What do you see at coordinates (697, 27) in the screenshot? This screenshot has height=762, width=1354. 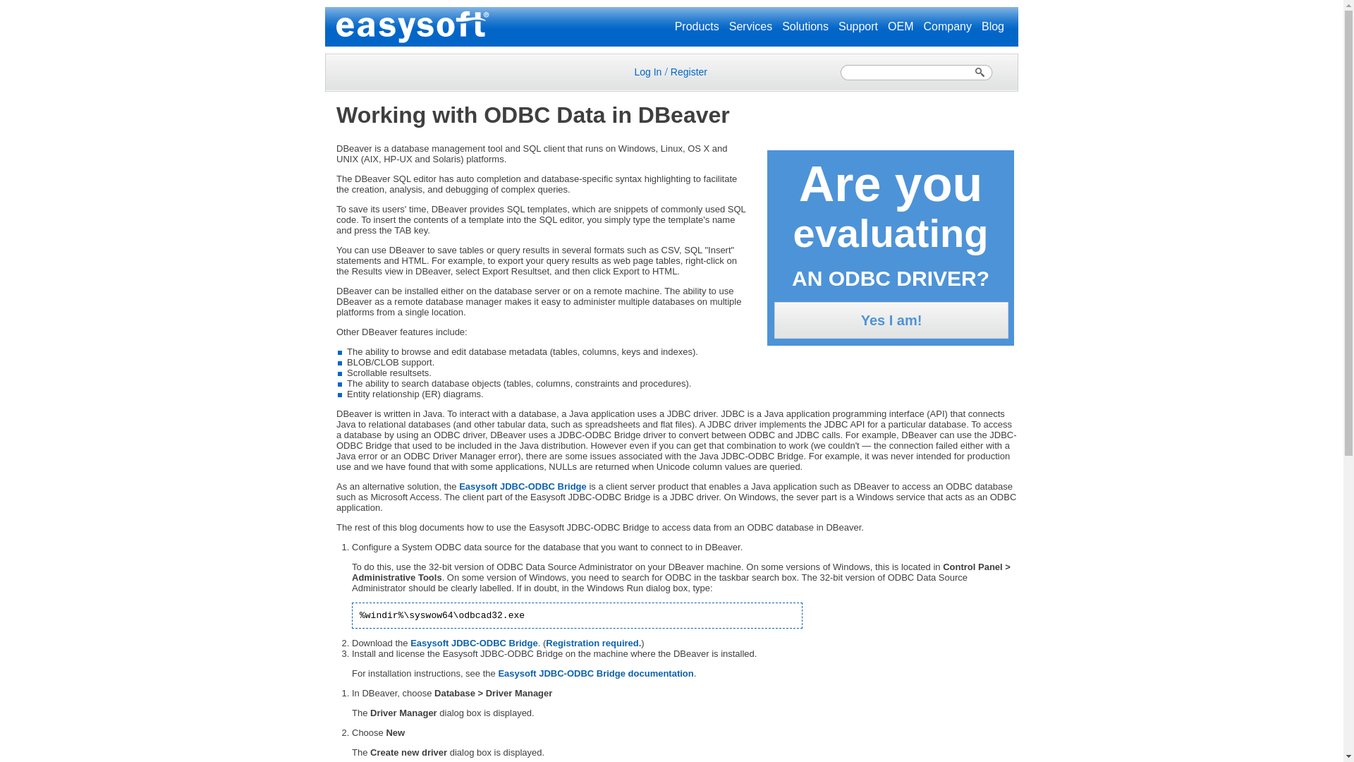 I see `Products` at bounding box center [697, 27].